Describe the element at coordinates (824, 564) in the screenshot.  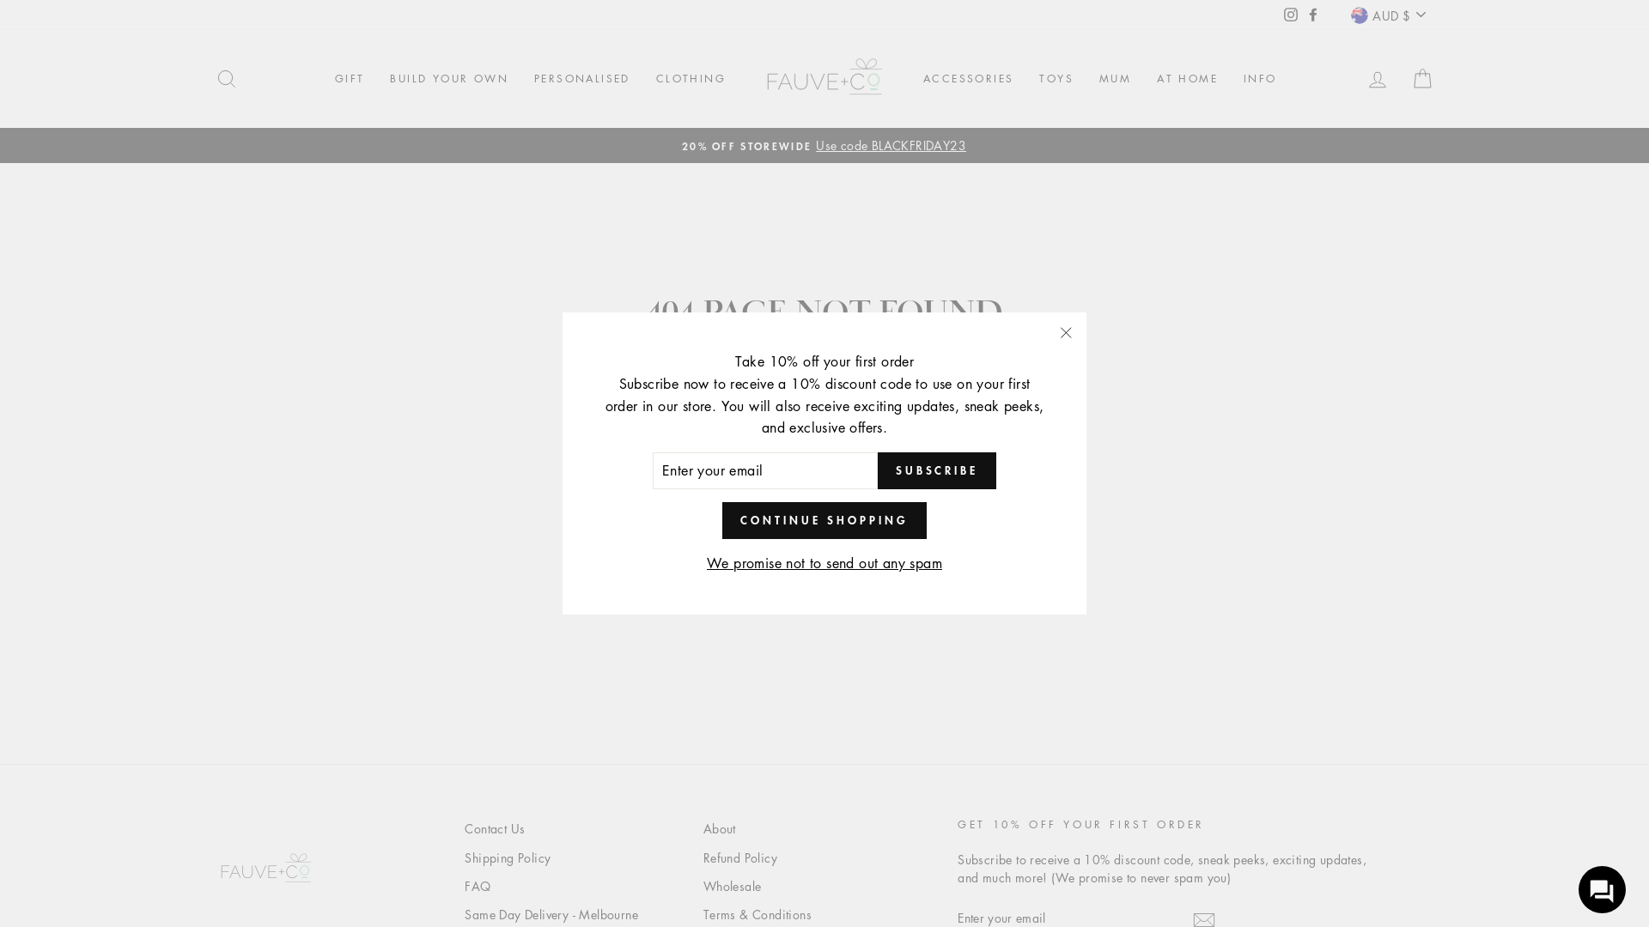
I see `We promise not to send out any spam` at that location.